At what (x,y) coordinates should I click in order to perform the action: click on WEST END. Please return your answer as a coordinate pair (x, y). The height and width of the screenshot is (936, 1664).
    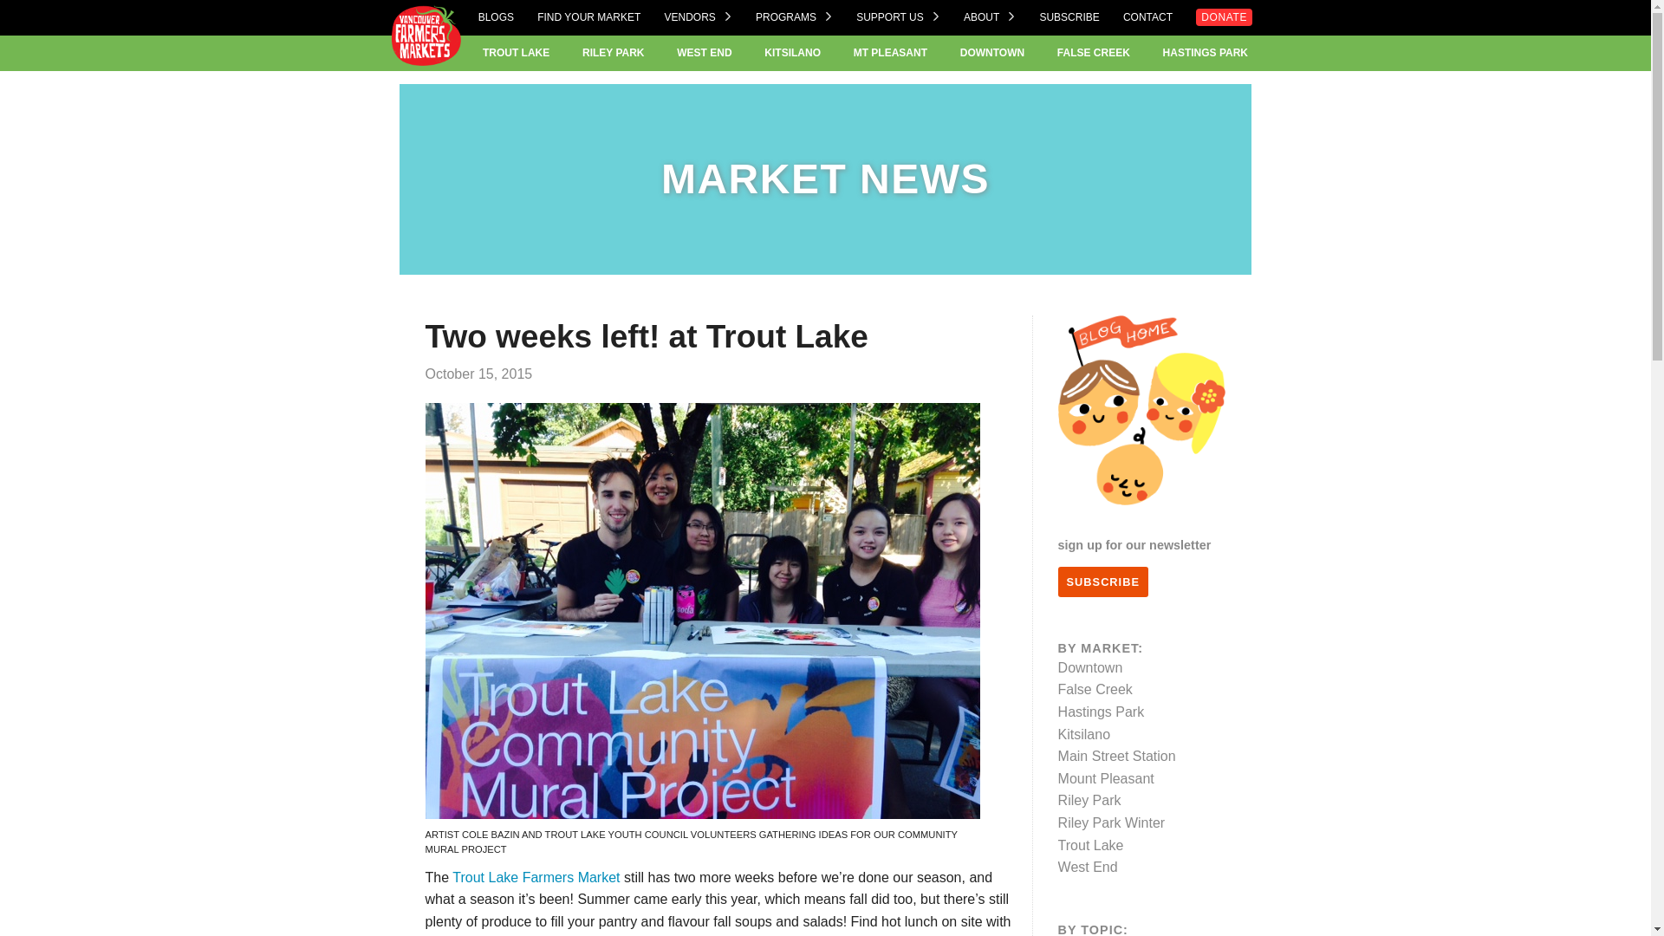
    Looking at the image, I should click on (704, 52).